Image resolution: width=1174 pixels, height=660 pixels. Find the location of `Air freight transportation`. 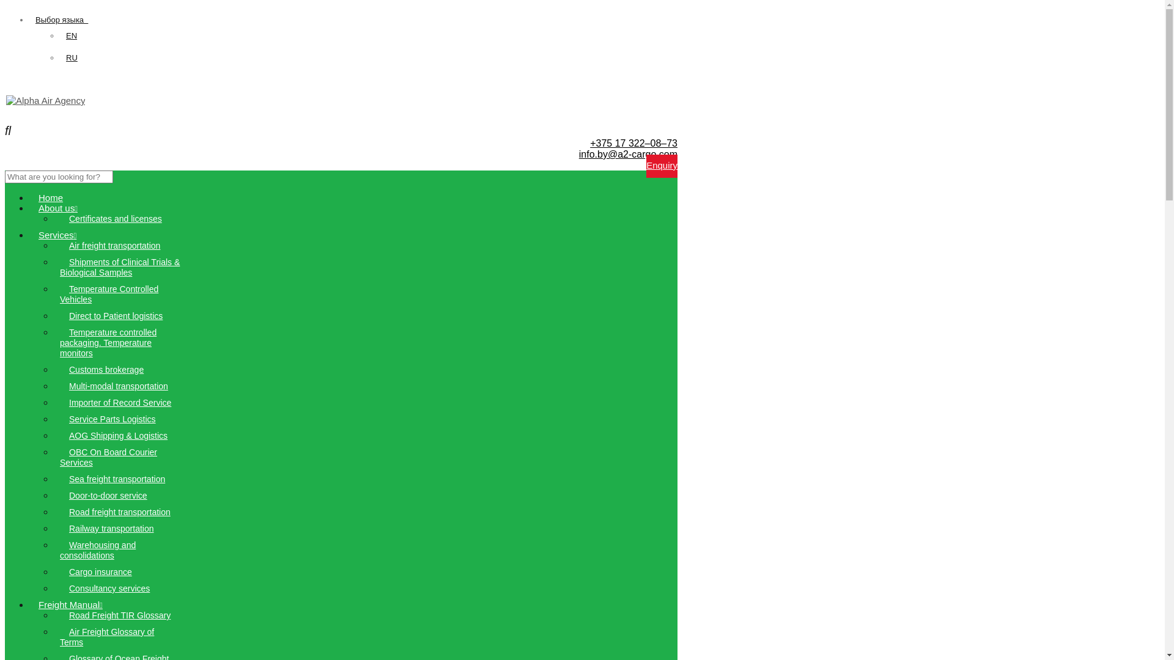

Air freight transportation is located at coordinates (115, 246).